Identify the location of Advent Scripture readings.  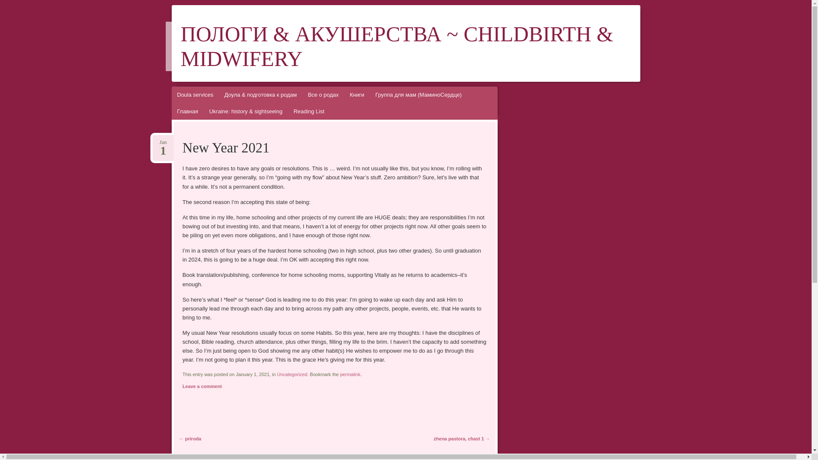
(538, 227).